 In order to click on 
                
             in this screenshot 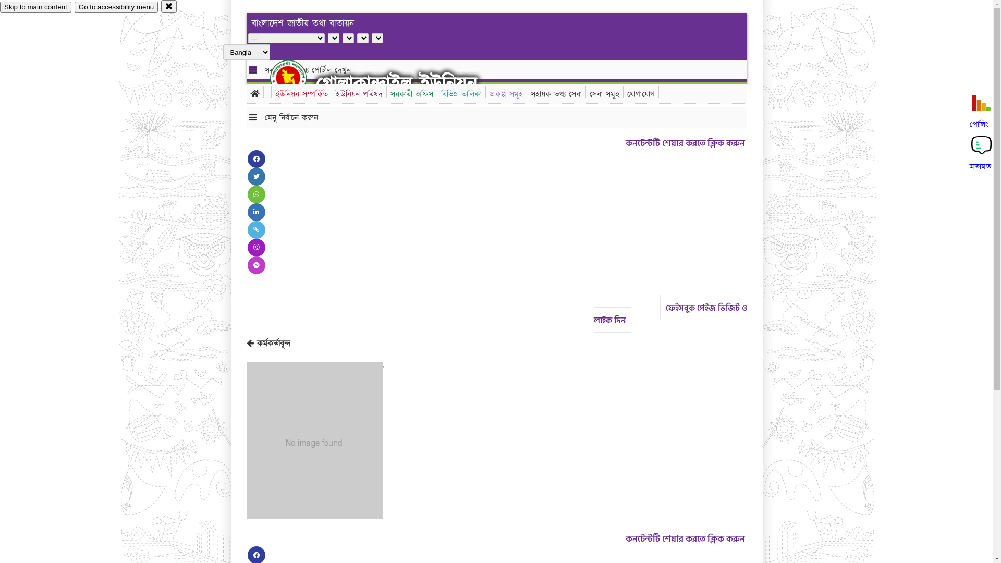, I will do `click(297, 78)`.